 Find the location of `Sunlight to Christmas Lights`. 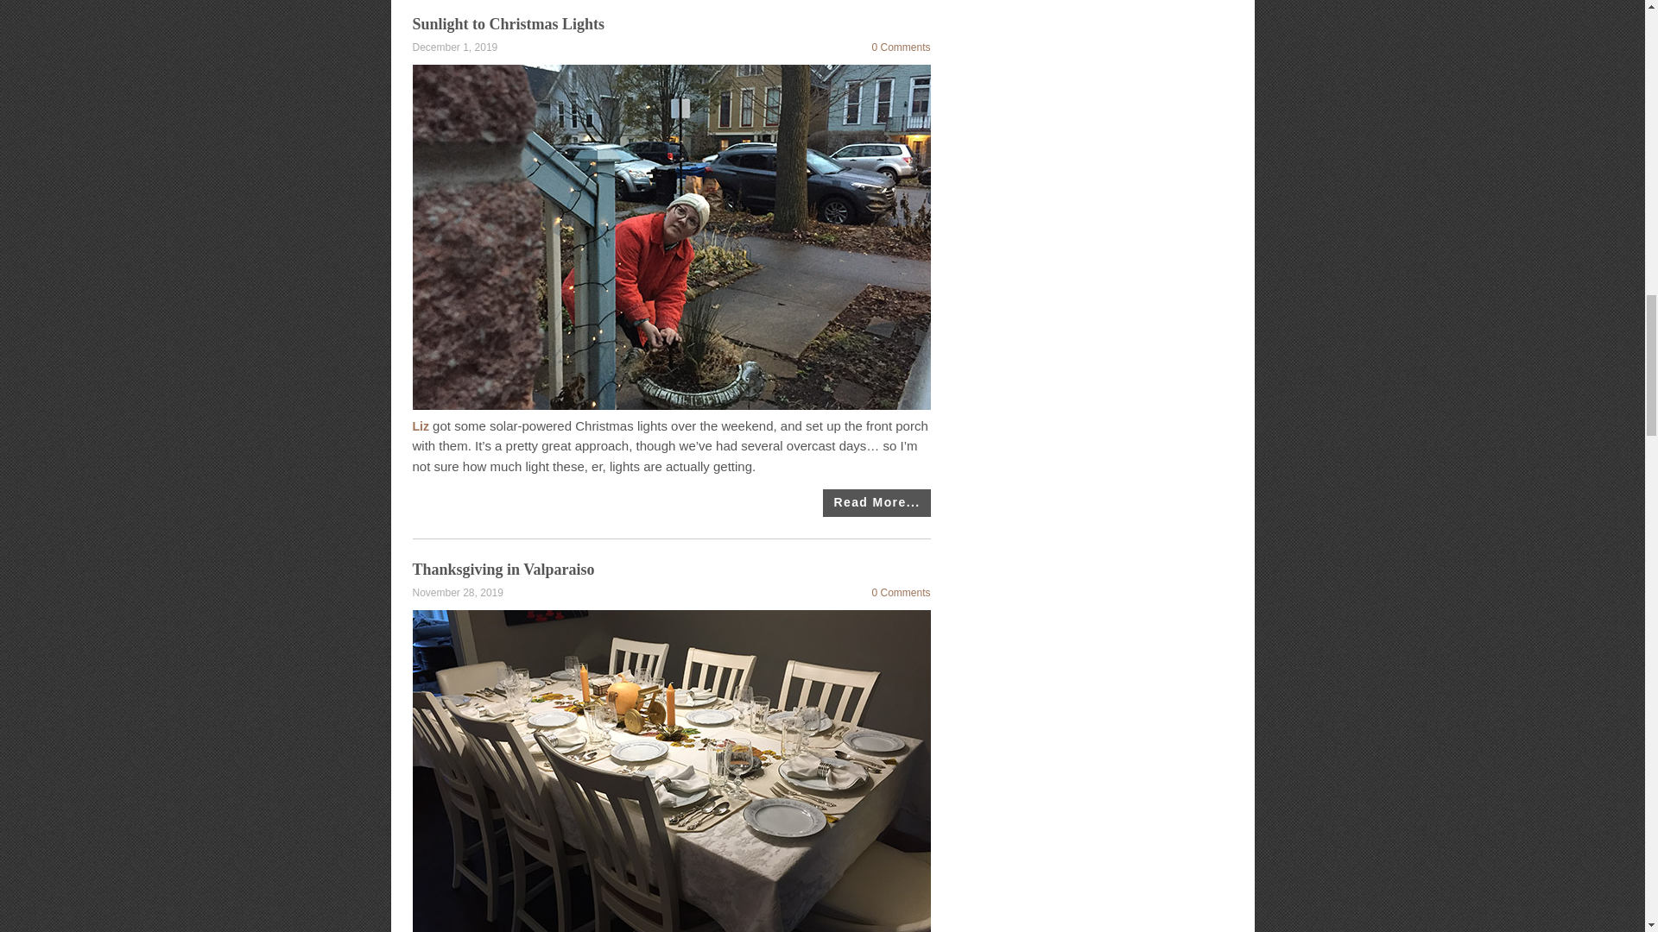

Sunlight to Christmas Lights is located at coordinates (509, 24).